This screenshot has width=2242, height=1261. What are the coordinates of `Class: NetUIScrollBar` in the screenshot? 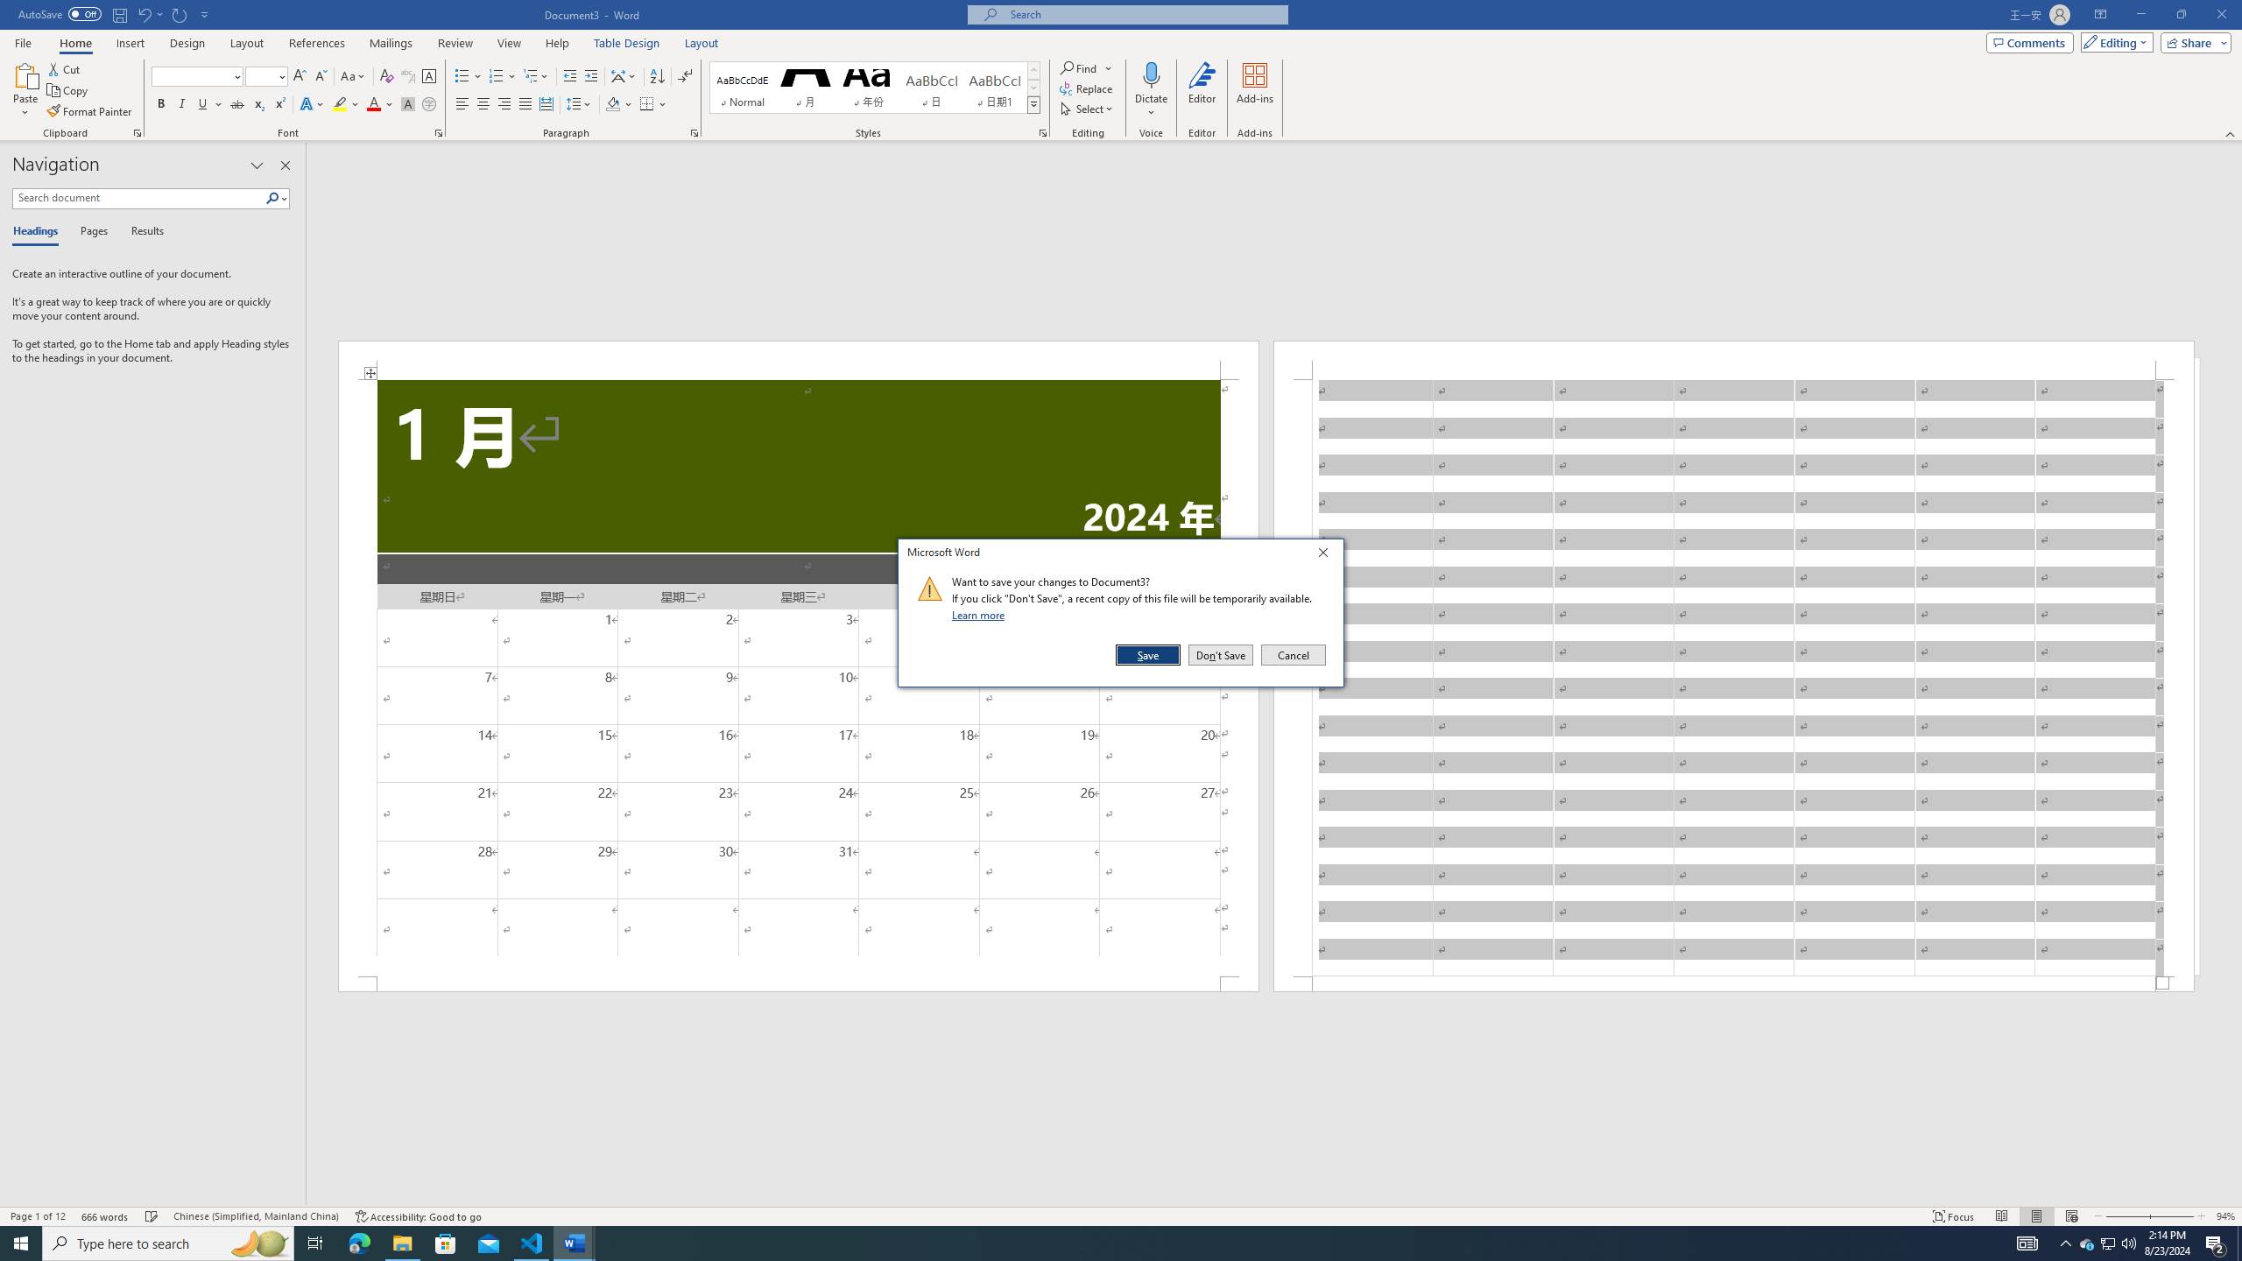 It's located at (1274, 1199).